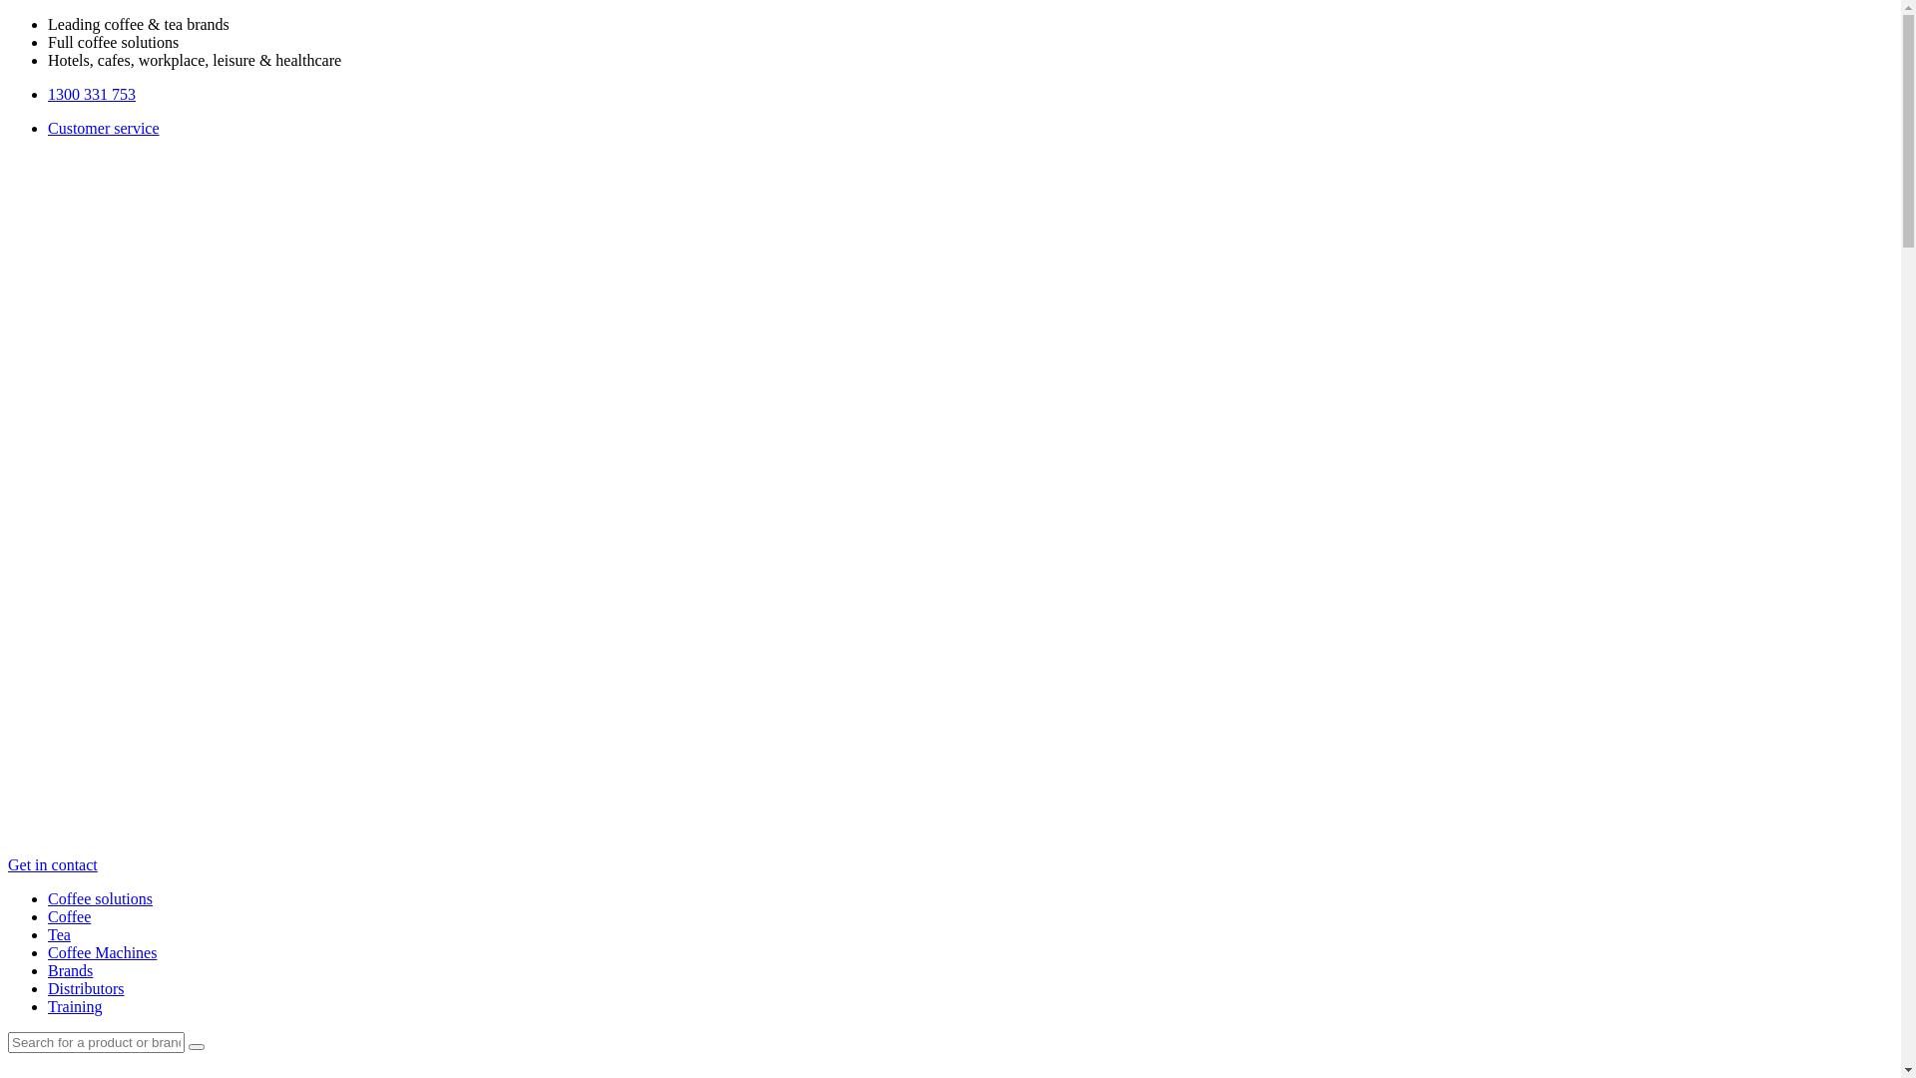 The width and height of the screenshot is (1916, 1078). What do you see at coordinates (70, 916) in the screenshot?
I see `Coffee` at bounding box center [70, 916].